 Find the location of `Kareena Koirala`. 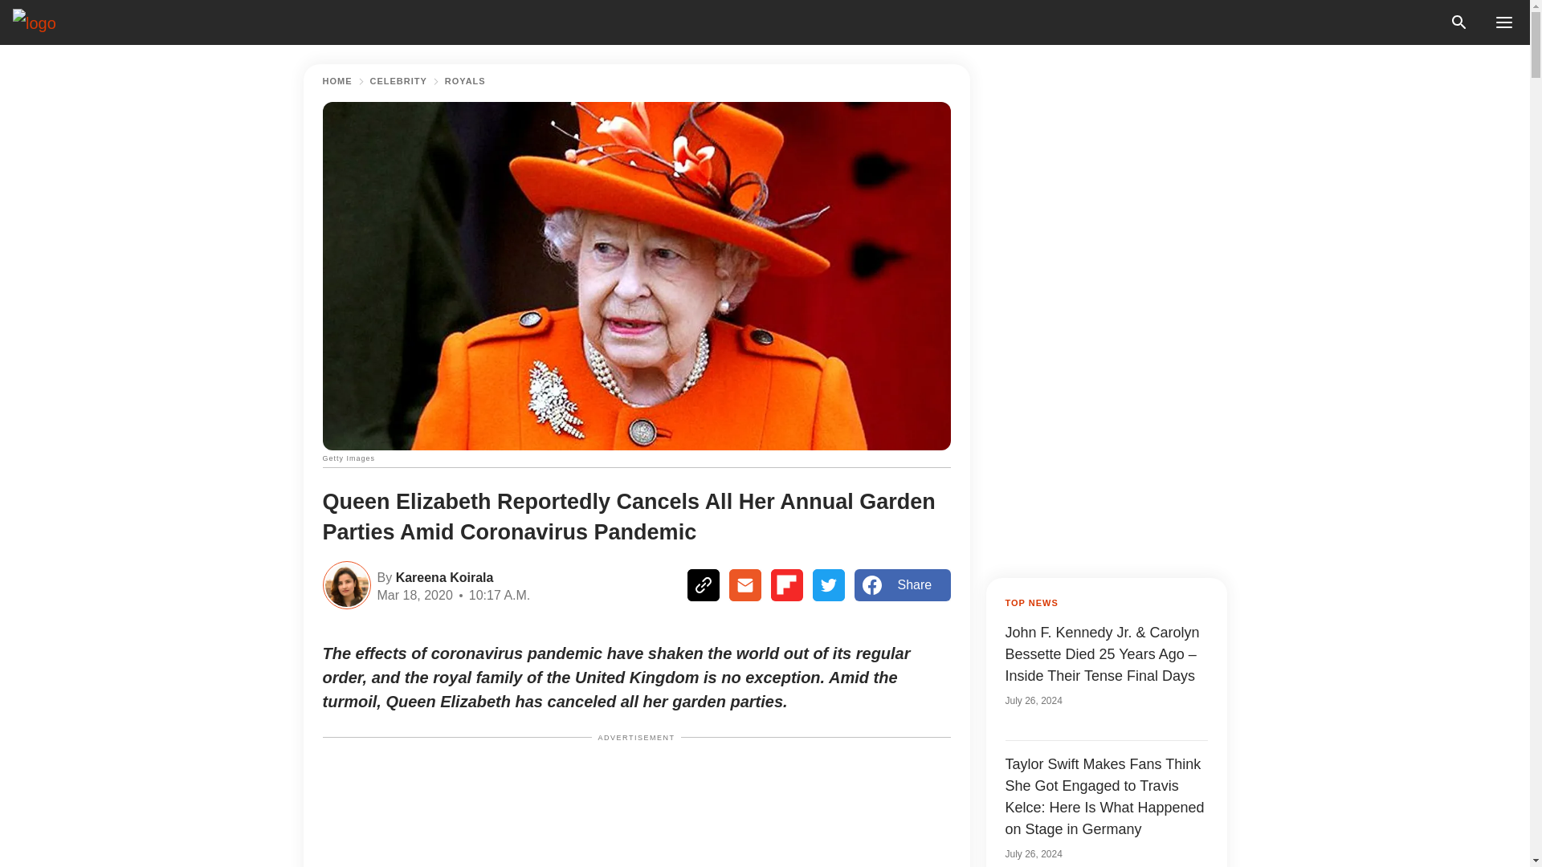

Kareena Koirala is located at coordinates (442, 576).